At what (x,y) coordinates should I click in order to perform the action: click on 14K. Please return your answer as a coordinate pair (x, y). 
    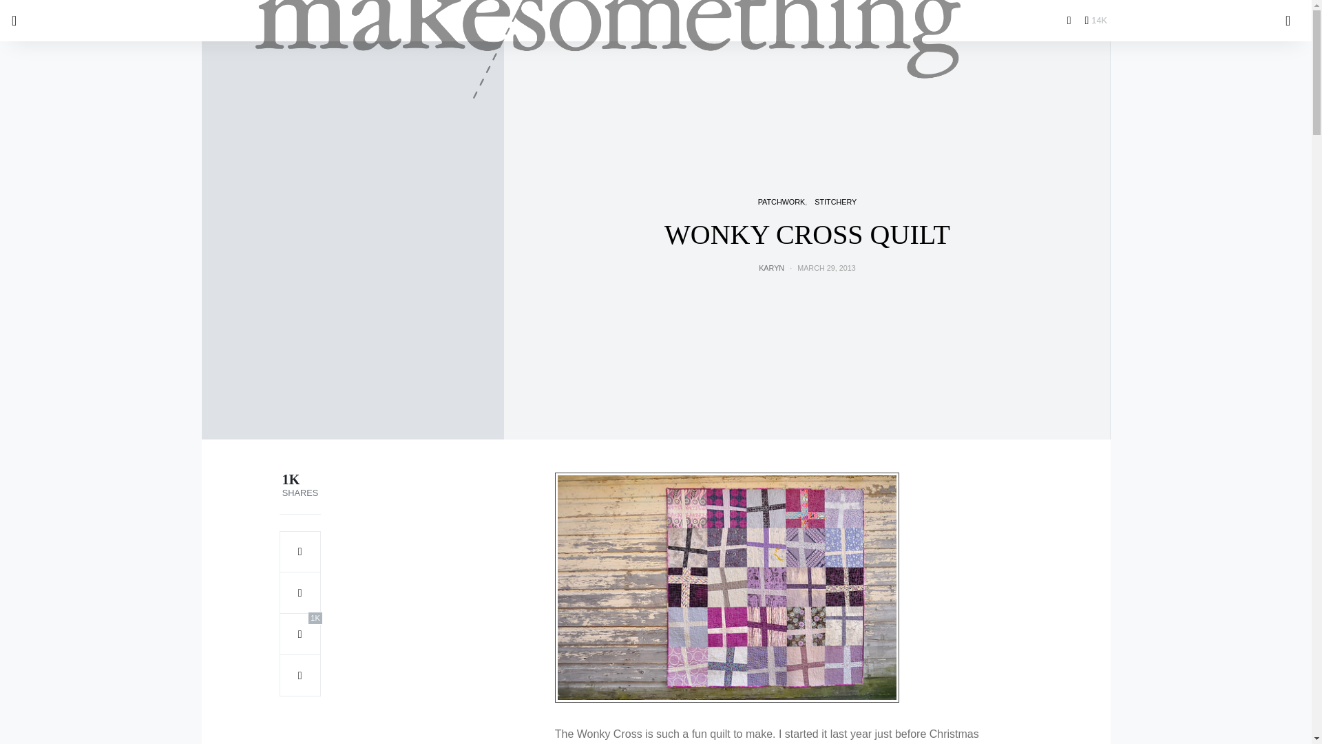
    Looking at the image, I should click on (1095, 20).